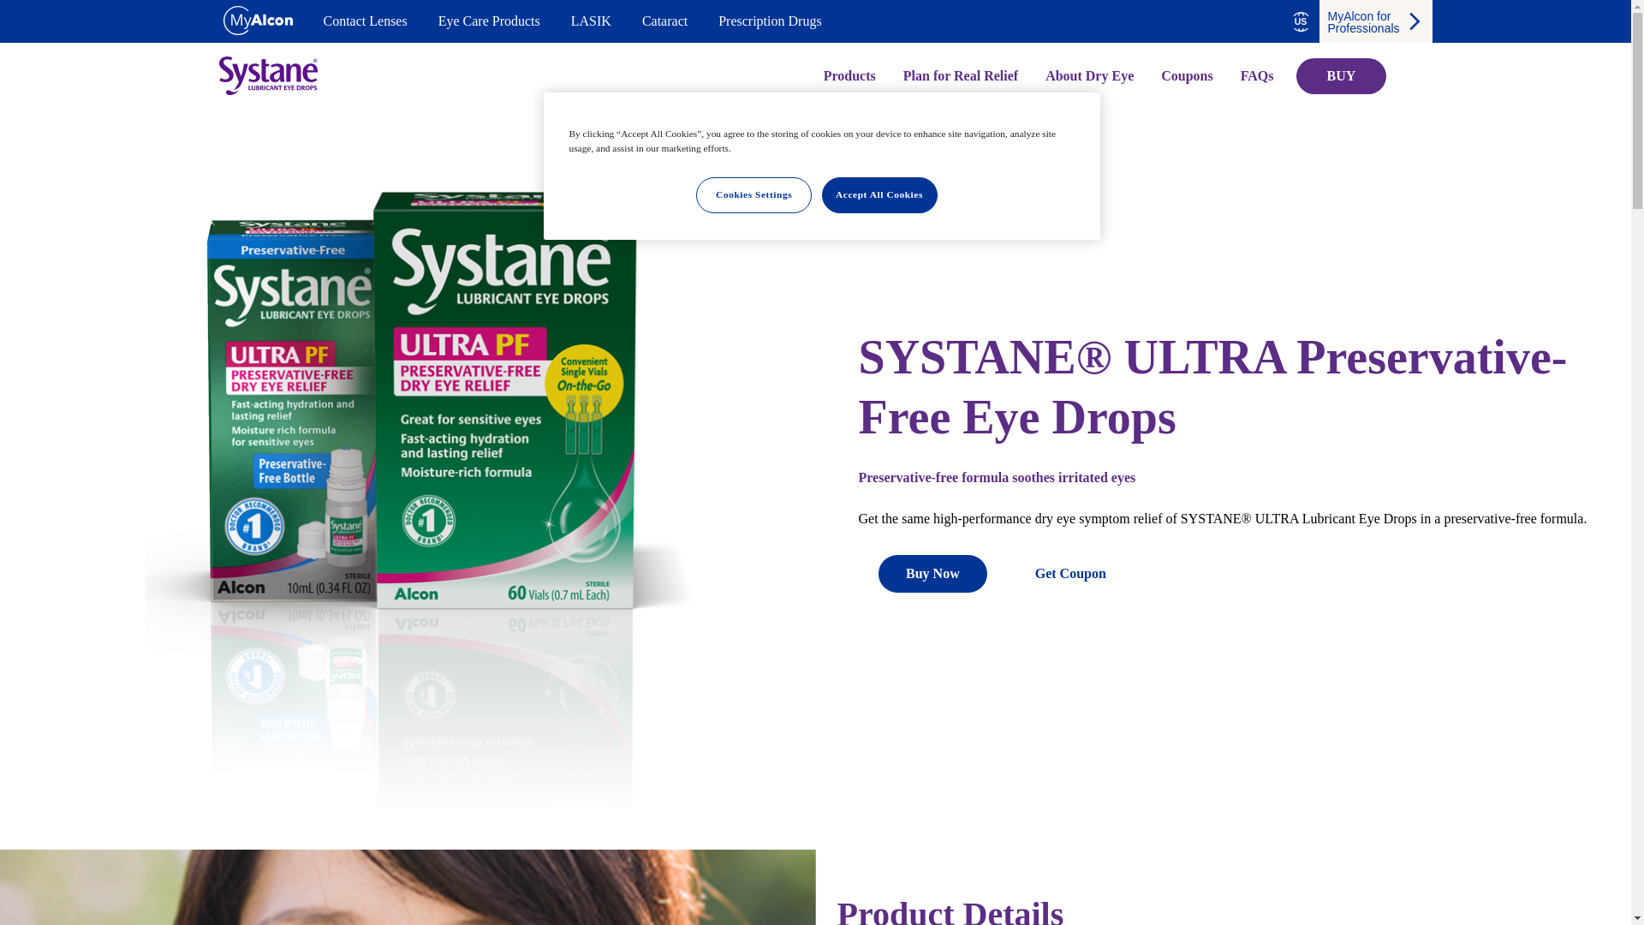 The height and width of the screenshot is (925, 1644). What do you see at coordinates (1300, 21) in the screenshot?
I see `US` at bounding box center [1300, 21].